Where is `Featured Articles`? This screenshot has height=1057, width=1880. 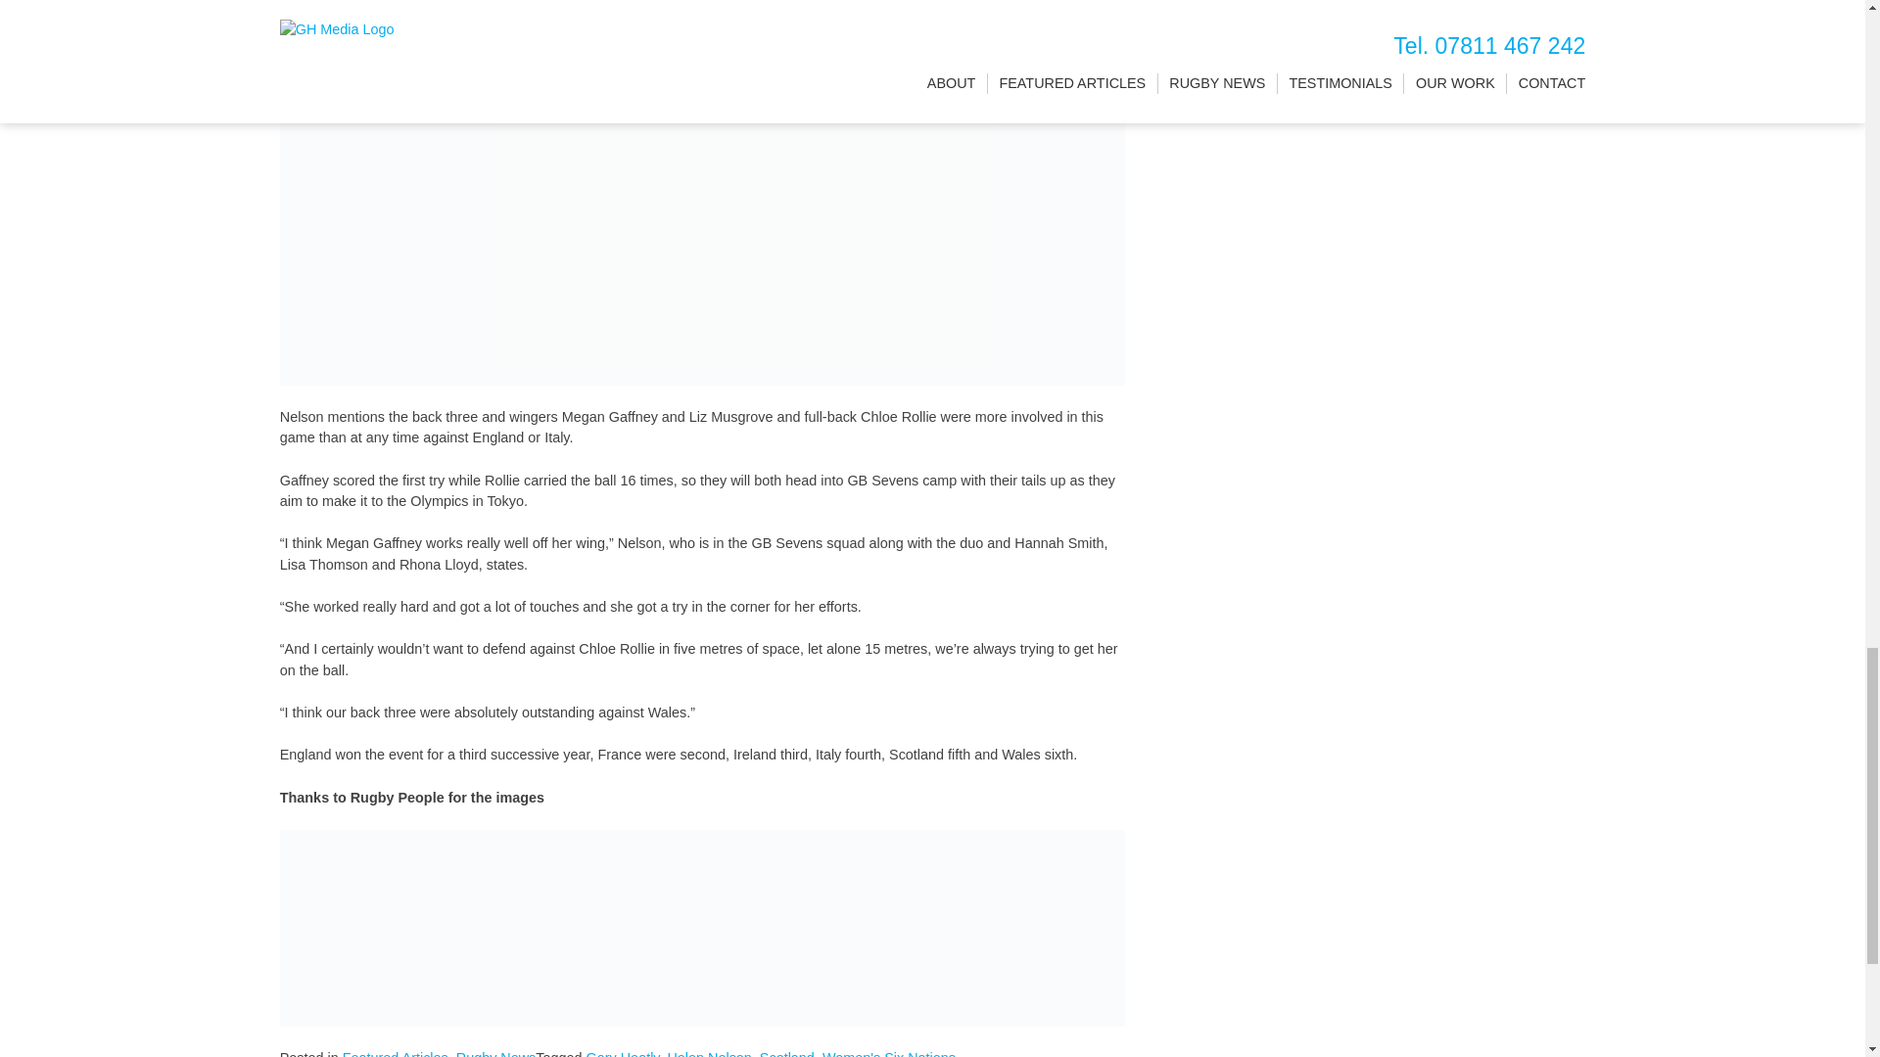
Featured Articles is located at coordinates (396, 1053).